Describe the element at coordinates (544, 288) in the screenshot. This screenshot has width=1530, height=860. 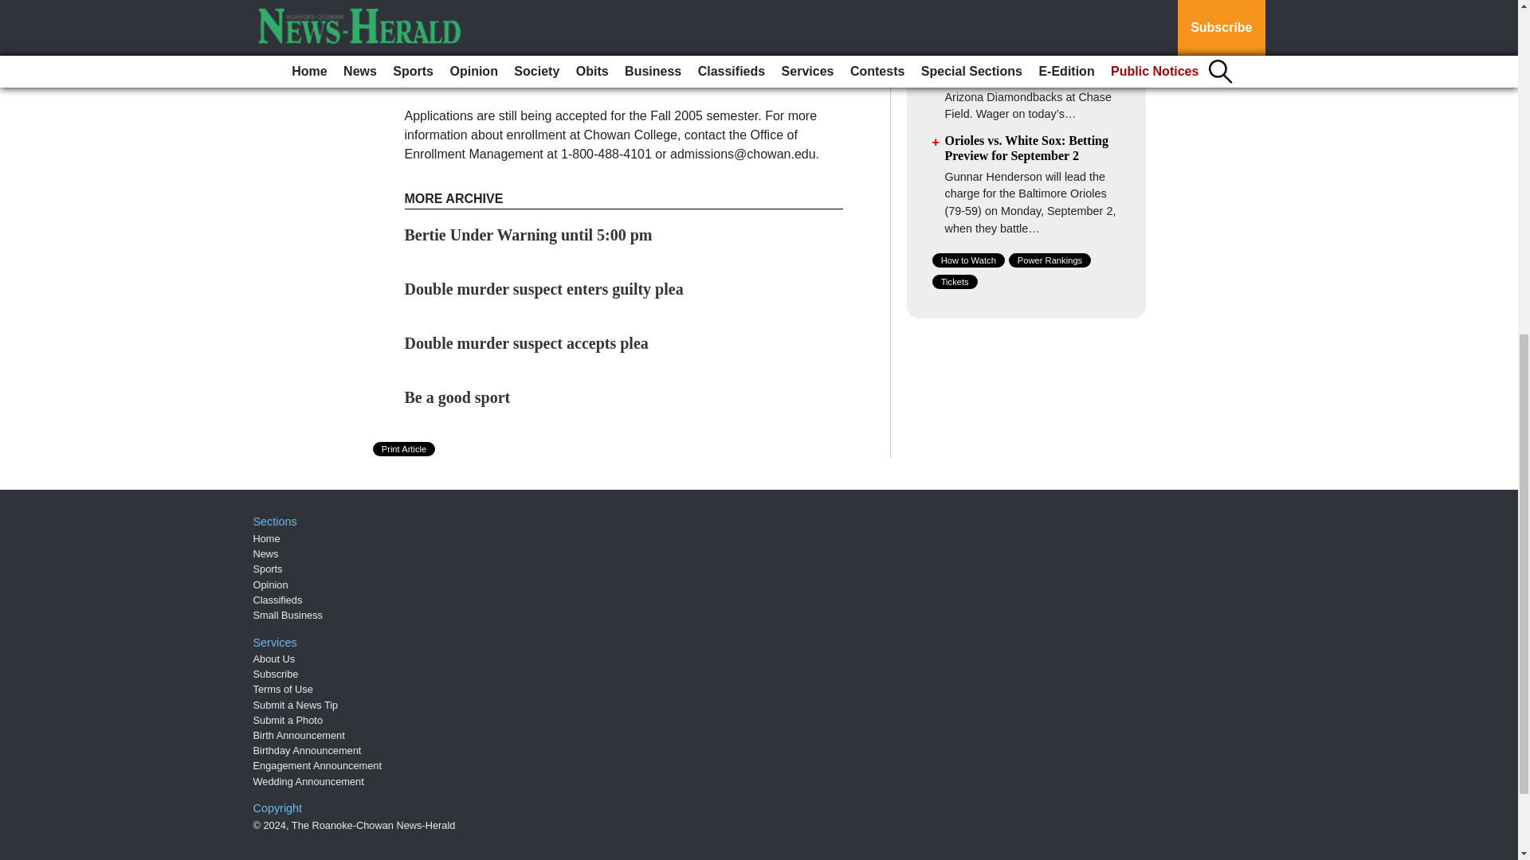
I see `Double murder suspect enters guilty plea` at that location.